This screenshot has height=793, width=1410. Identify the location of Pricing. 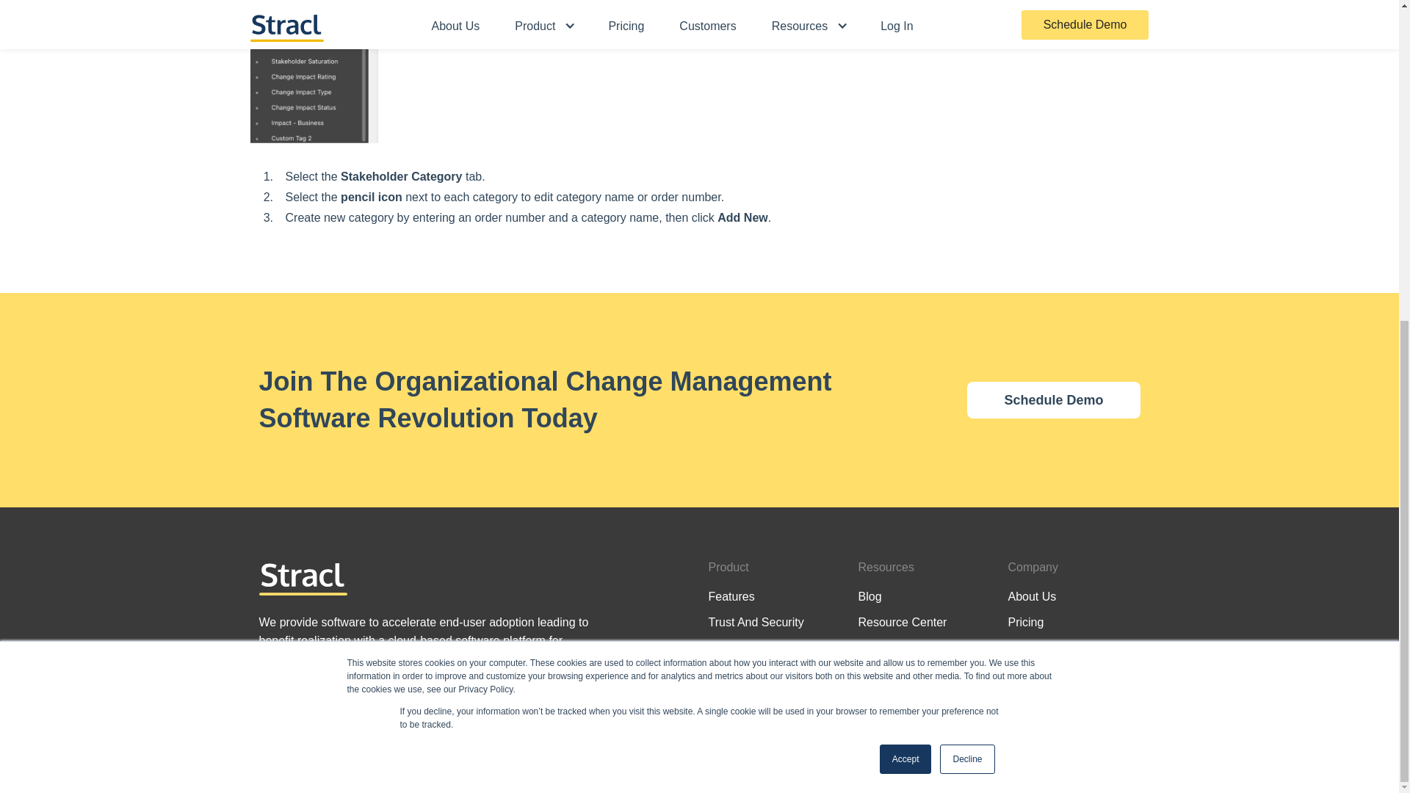
(1025, 621).